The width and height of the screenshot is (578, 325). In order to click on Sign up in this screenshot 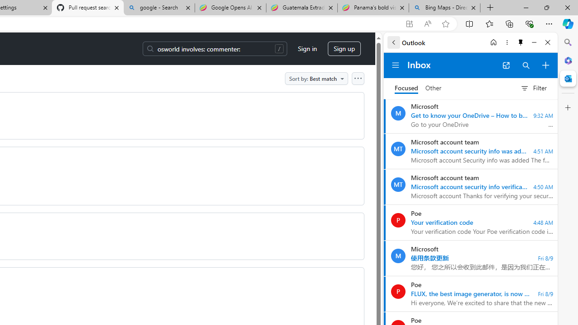, I will do `click(344, 49)`.